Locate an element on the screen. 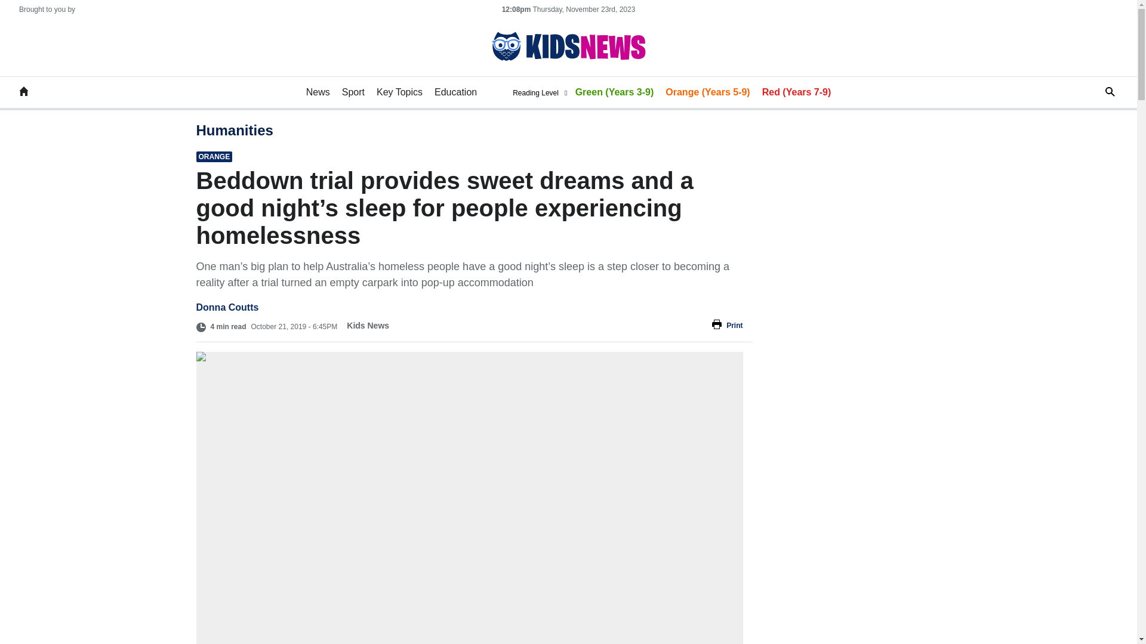 The image size is (1146, 644). Key Topics is located at coordinates (400, 92).